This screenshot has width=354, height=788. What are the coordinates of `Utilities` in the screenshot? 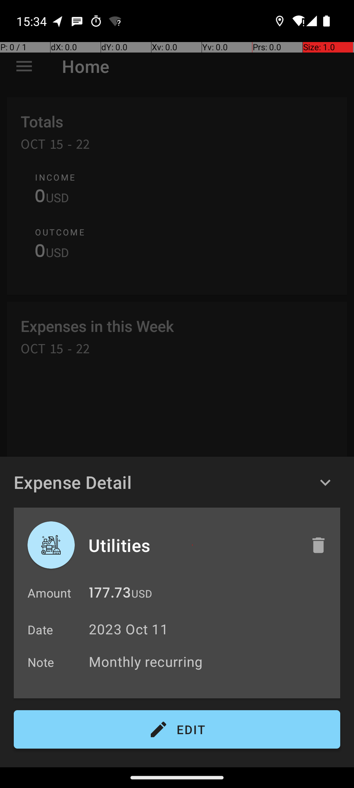 It's located at (192, 545).